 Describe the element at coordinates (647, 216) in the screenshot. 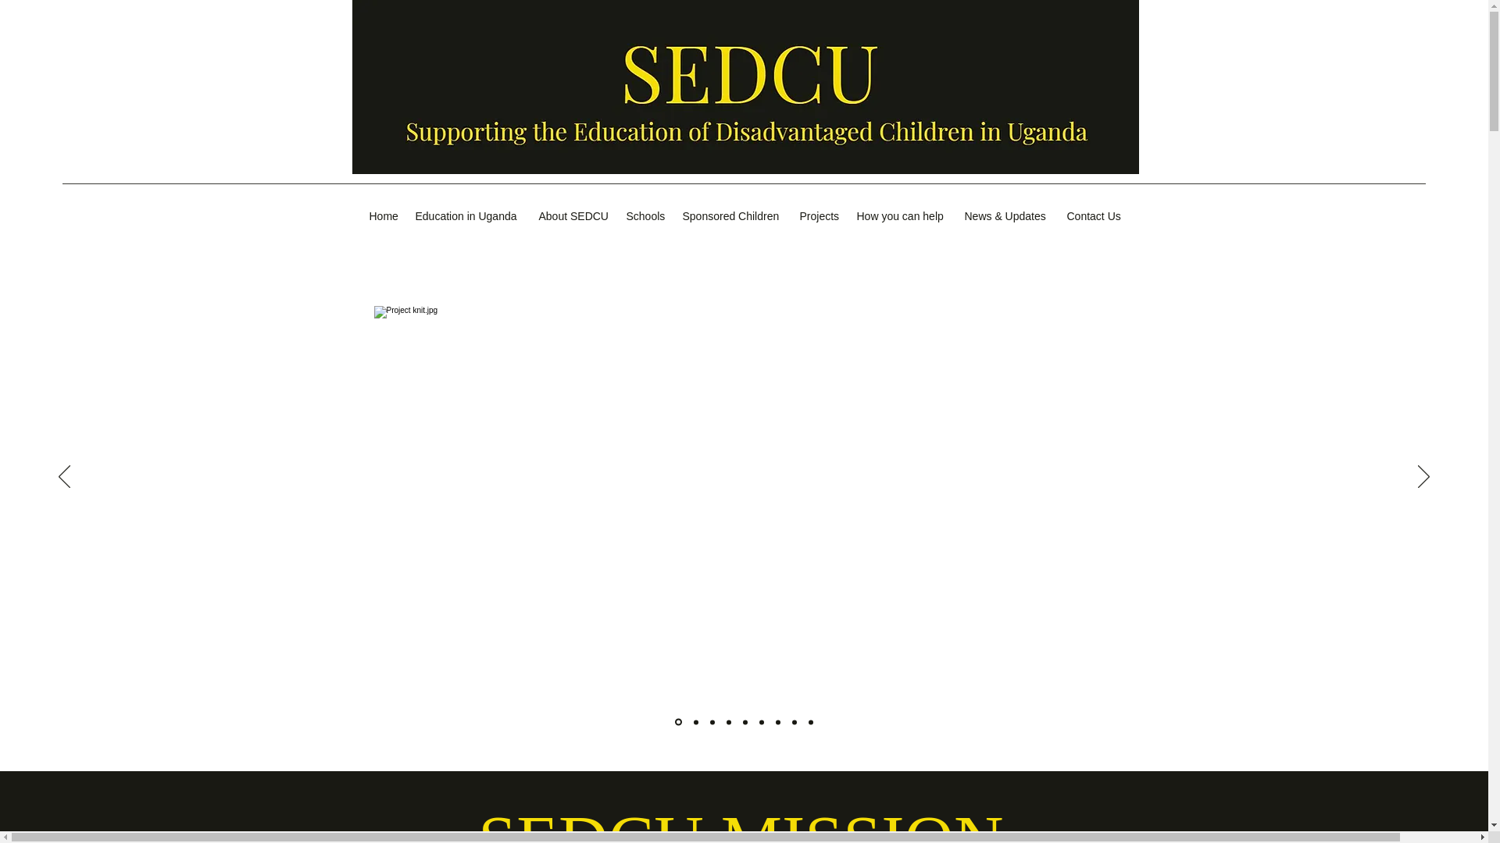

I see `Schools` at that location.